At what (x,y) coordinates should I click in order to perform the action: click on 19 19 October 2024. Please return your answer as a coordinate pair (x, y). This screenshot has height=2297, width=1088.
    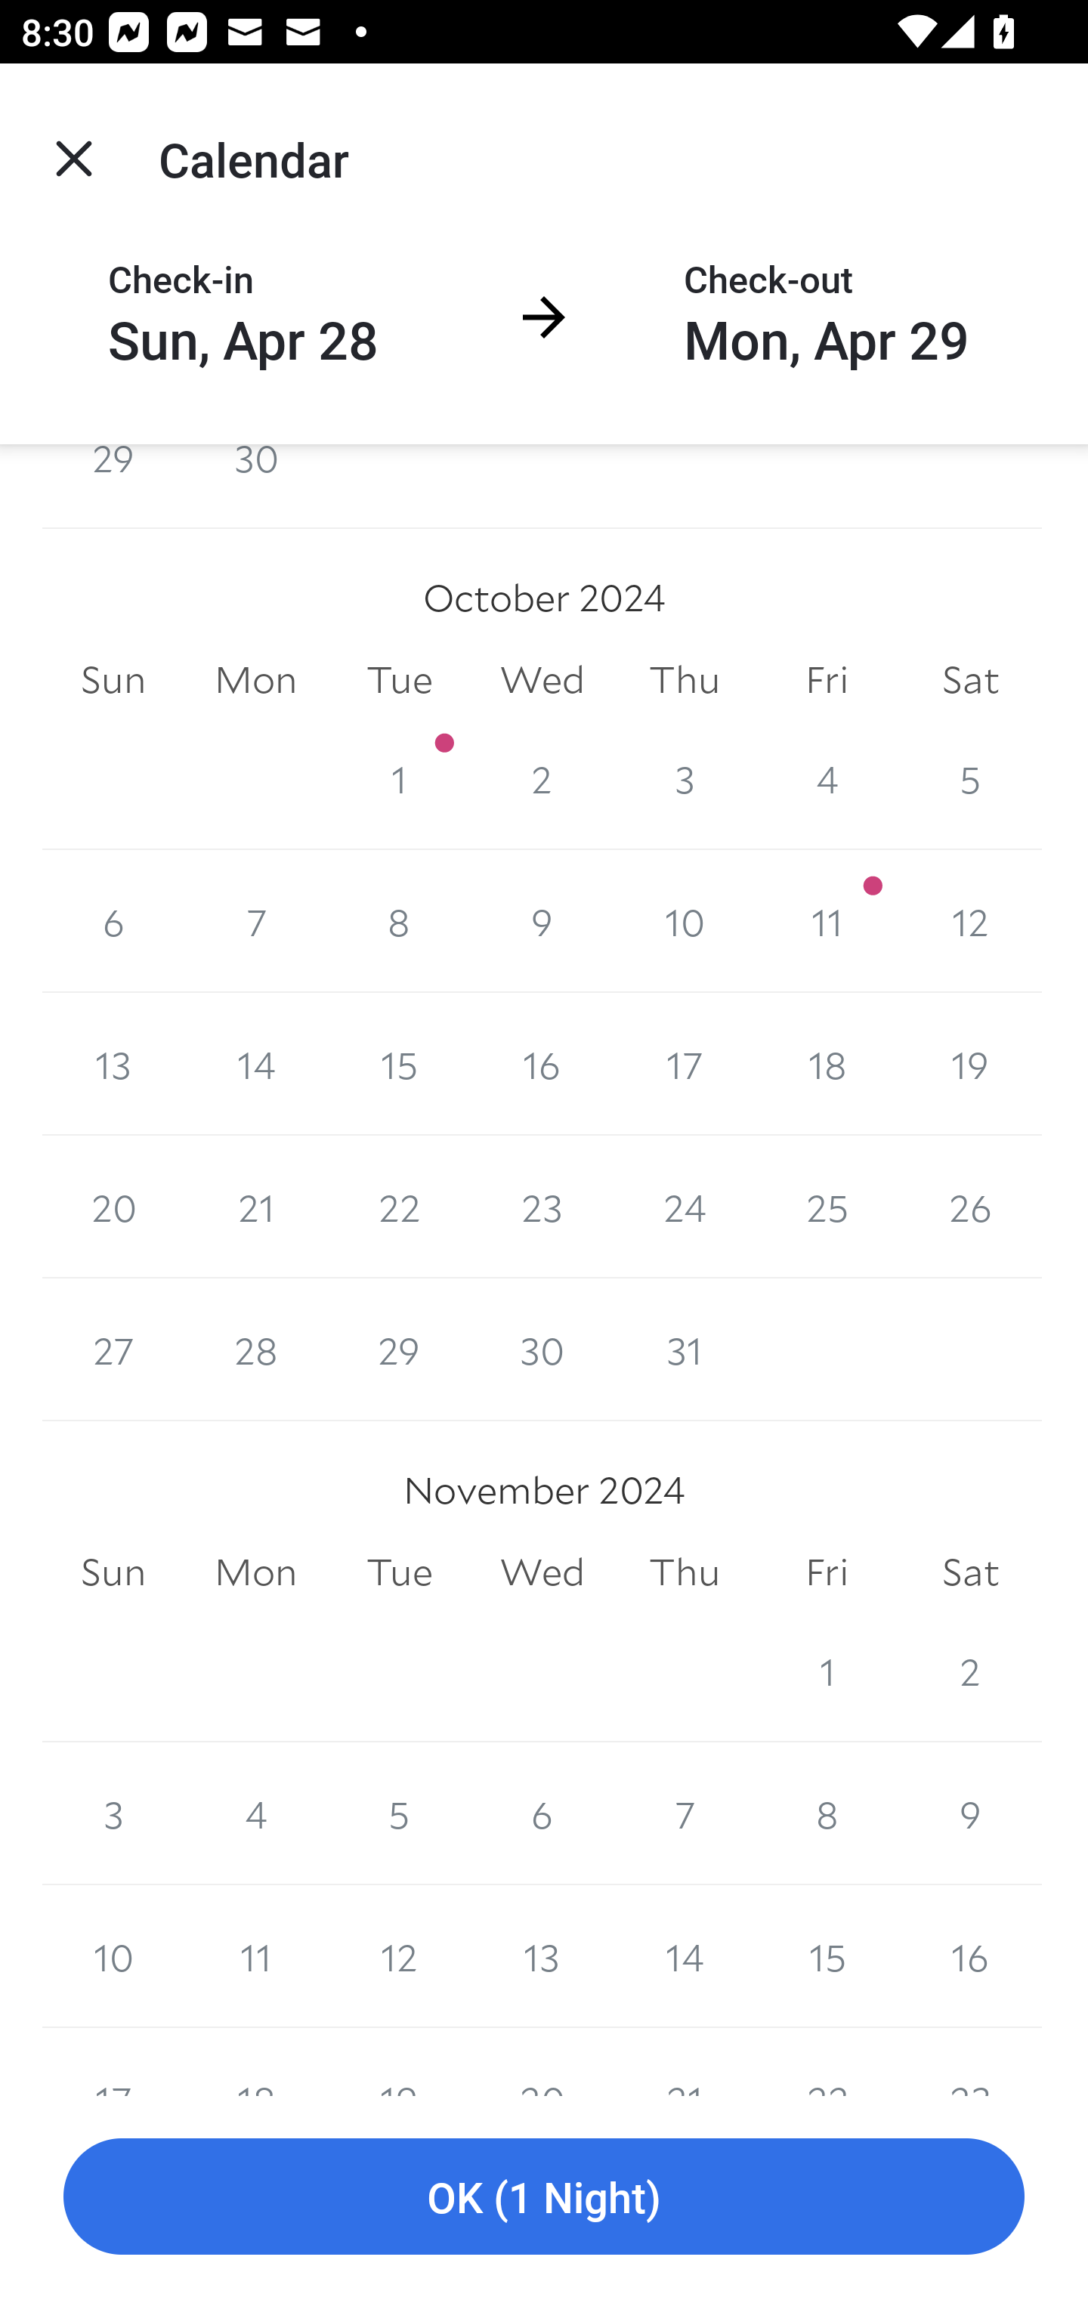
    Looking at the image, I should click on (970, 1063).